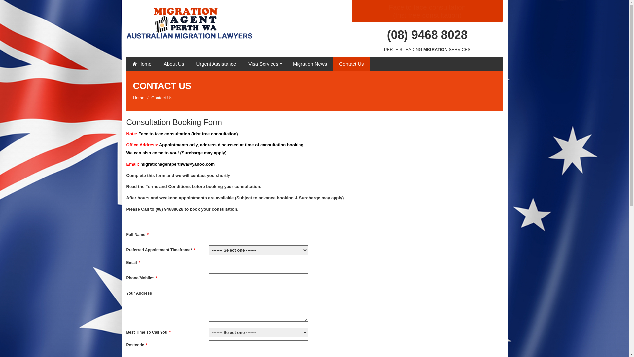 The height and width of the screenshot is (357, 634). I want to click on Home, so click(139, 98).